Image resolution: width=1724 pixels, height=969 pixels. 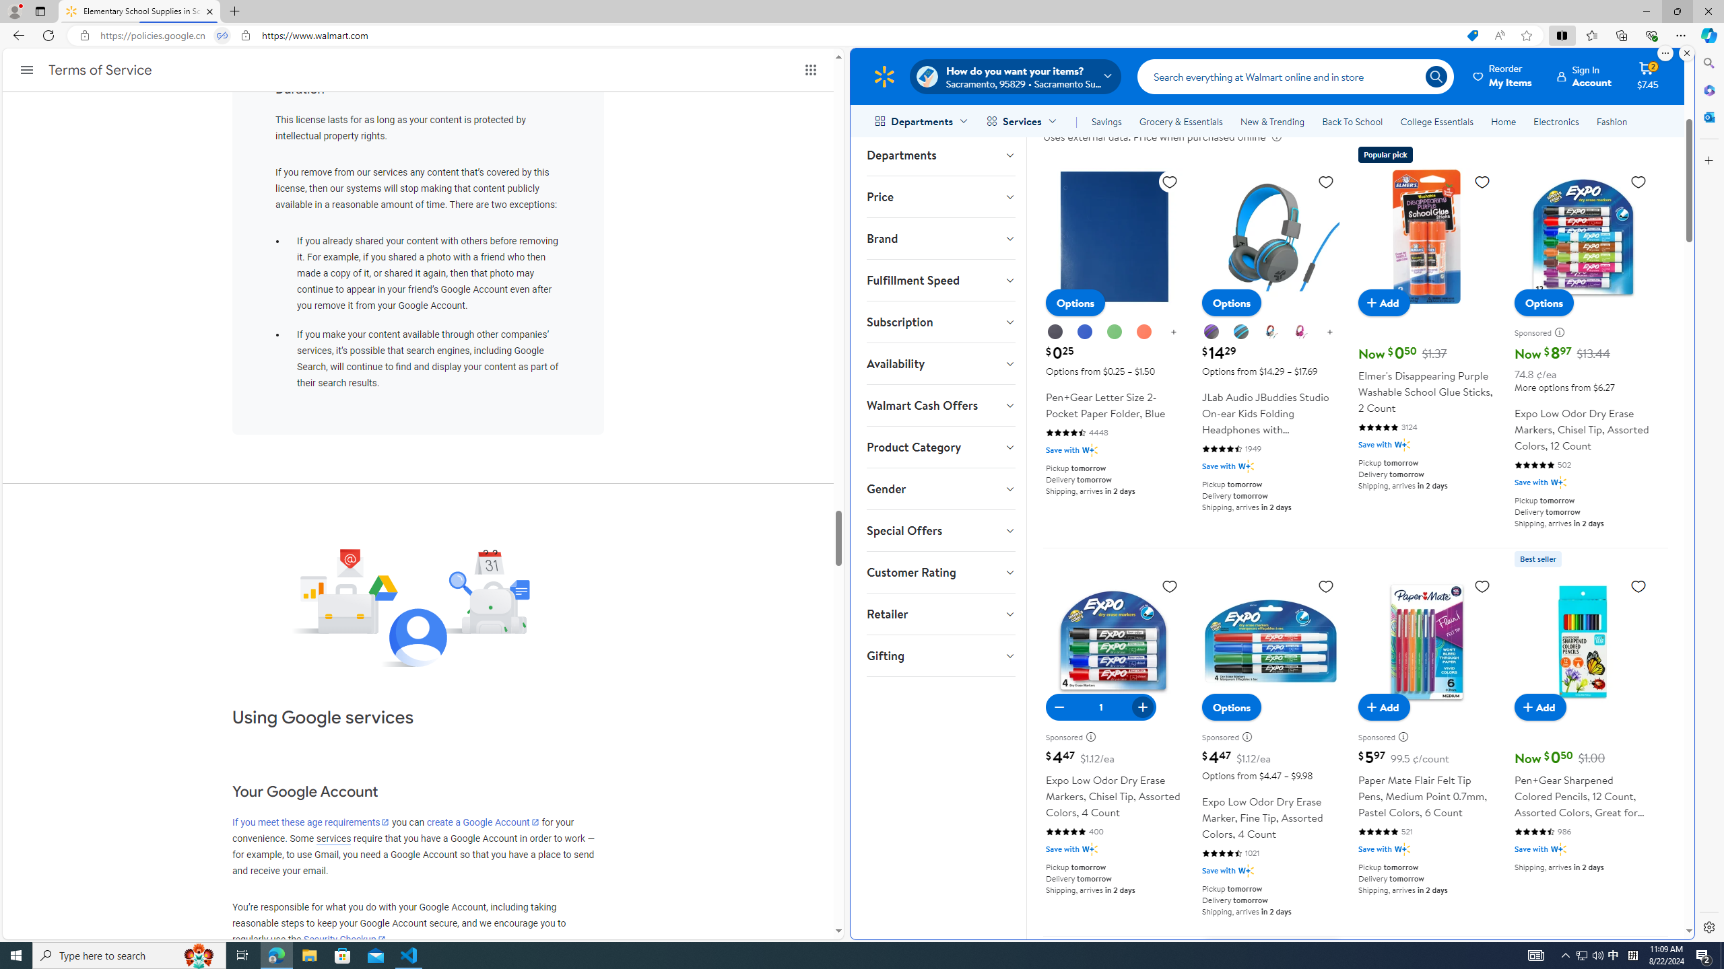 What do you see at coordinates (1612, 121) in the screenshot?
I see `Fashion` at bounding box center [1612, 121].